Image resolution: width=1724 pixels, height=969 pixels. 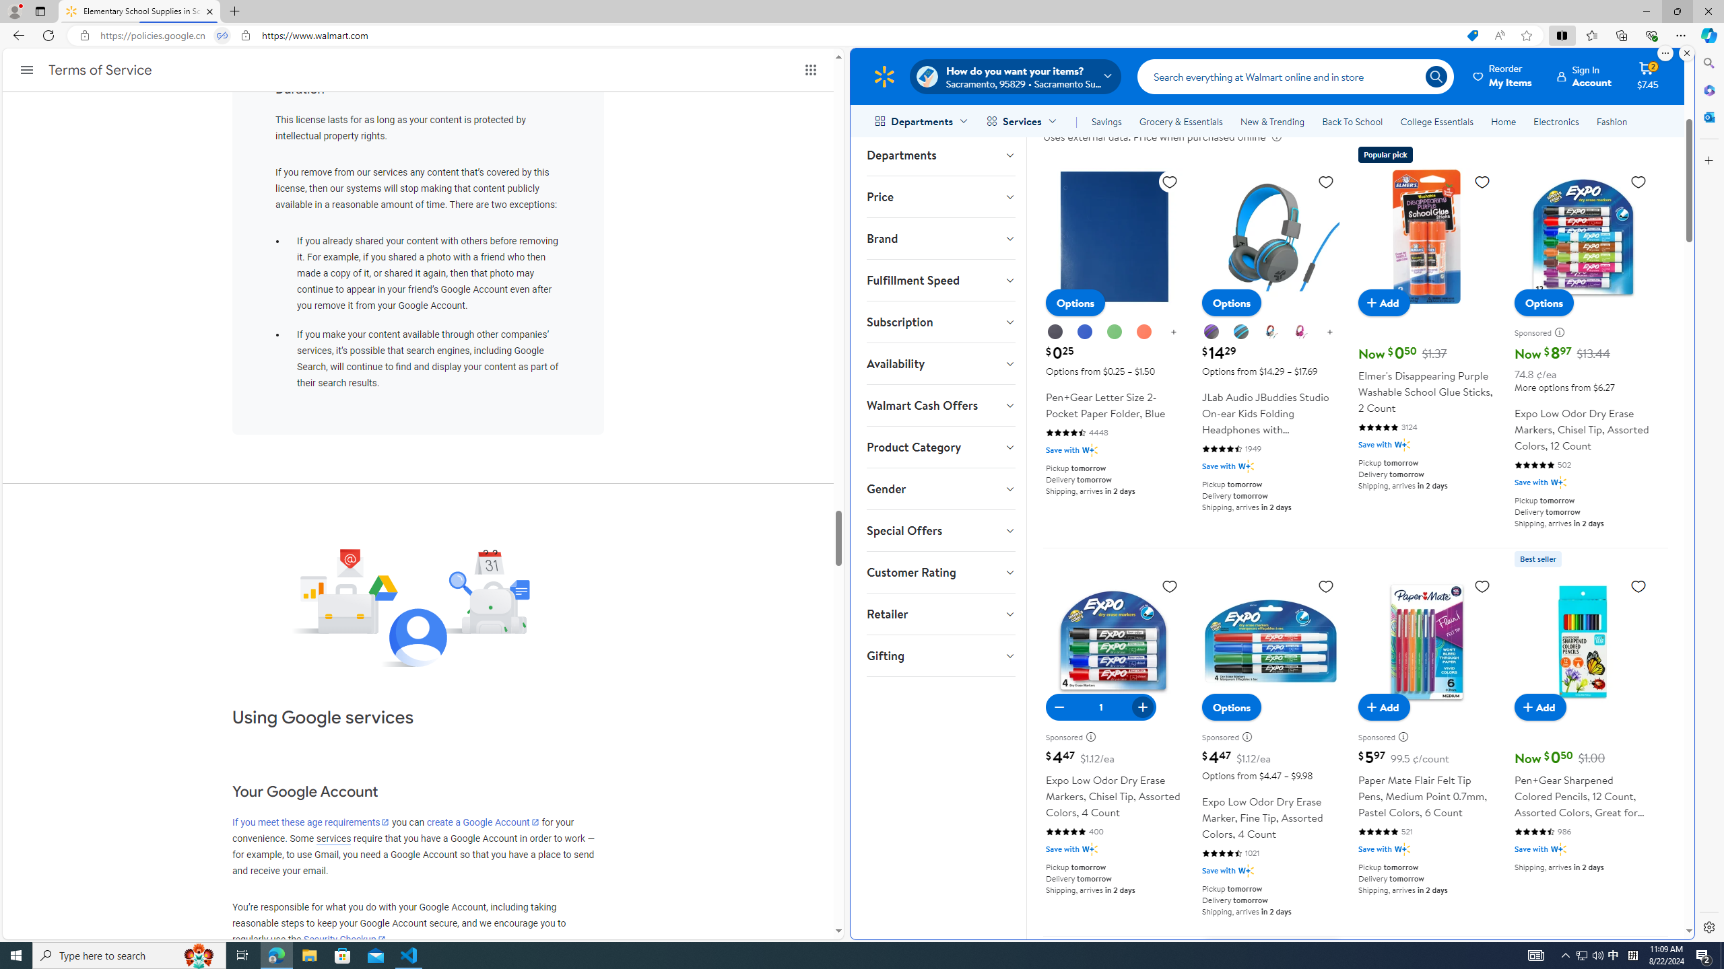 What do you see at coordinates (1612, 121) in the screenshot?
I see `Fashion` at bounding box center [1612, 121].